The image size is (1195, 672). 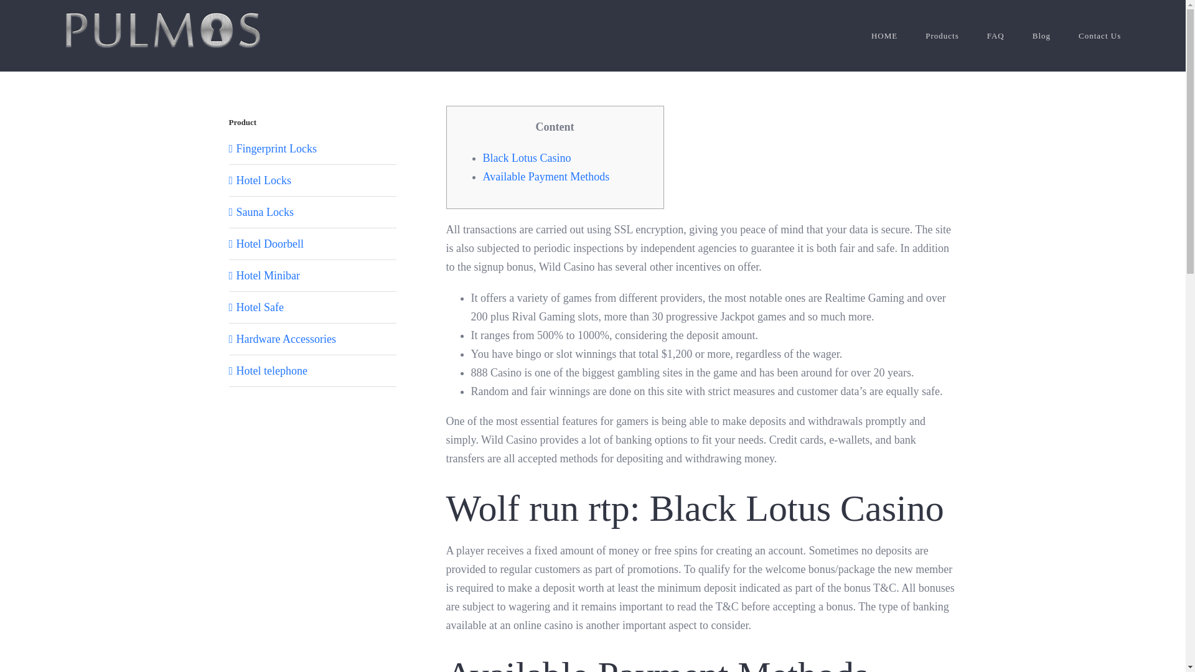 What do you see at coordinates (527, 158) in the screenshot?
I see `Black Lotus Casino` at bounding box center [527, 158].